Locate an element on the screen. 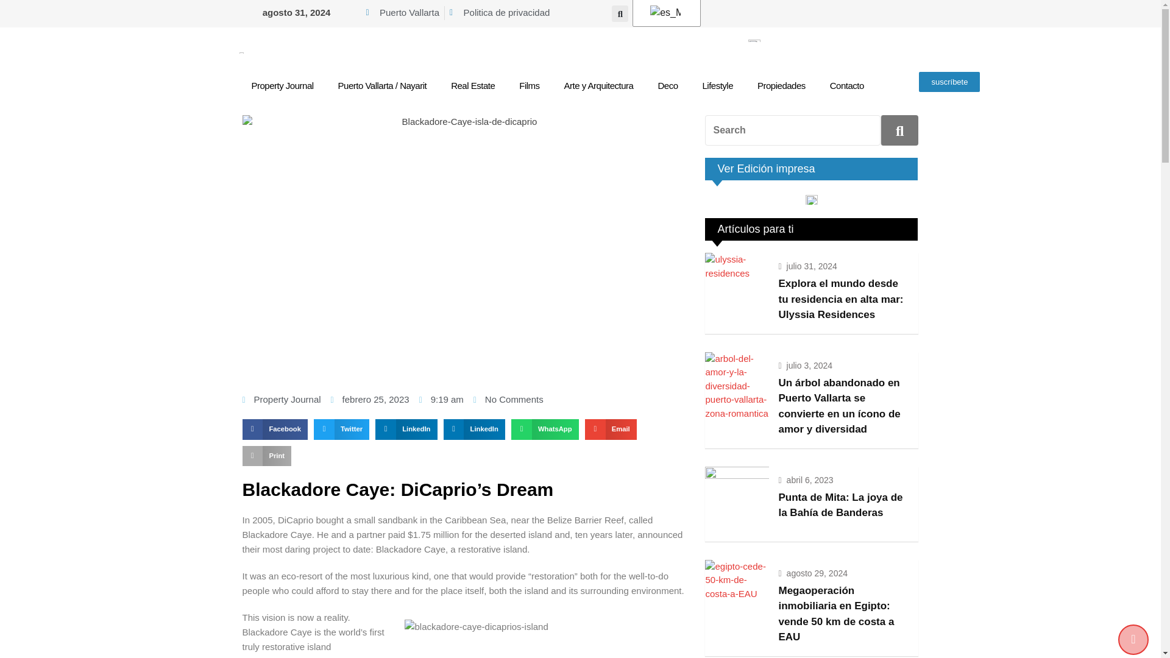  Arte y Arquitectura is located at coordinates (598, 85).